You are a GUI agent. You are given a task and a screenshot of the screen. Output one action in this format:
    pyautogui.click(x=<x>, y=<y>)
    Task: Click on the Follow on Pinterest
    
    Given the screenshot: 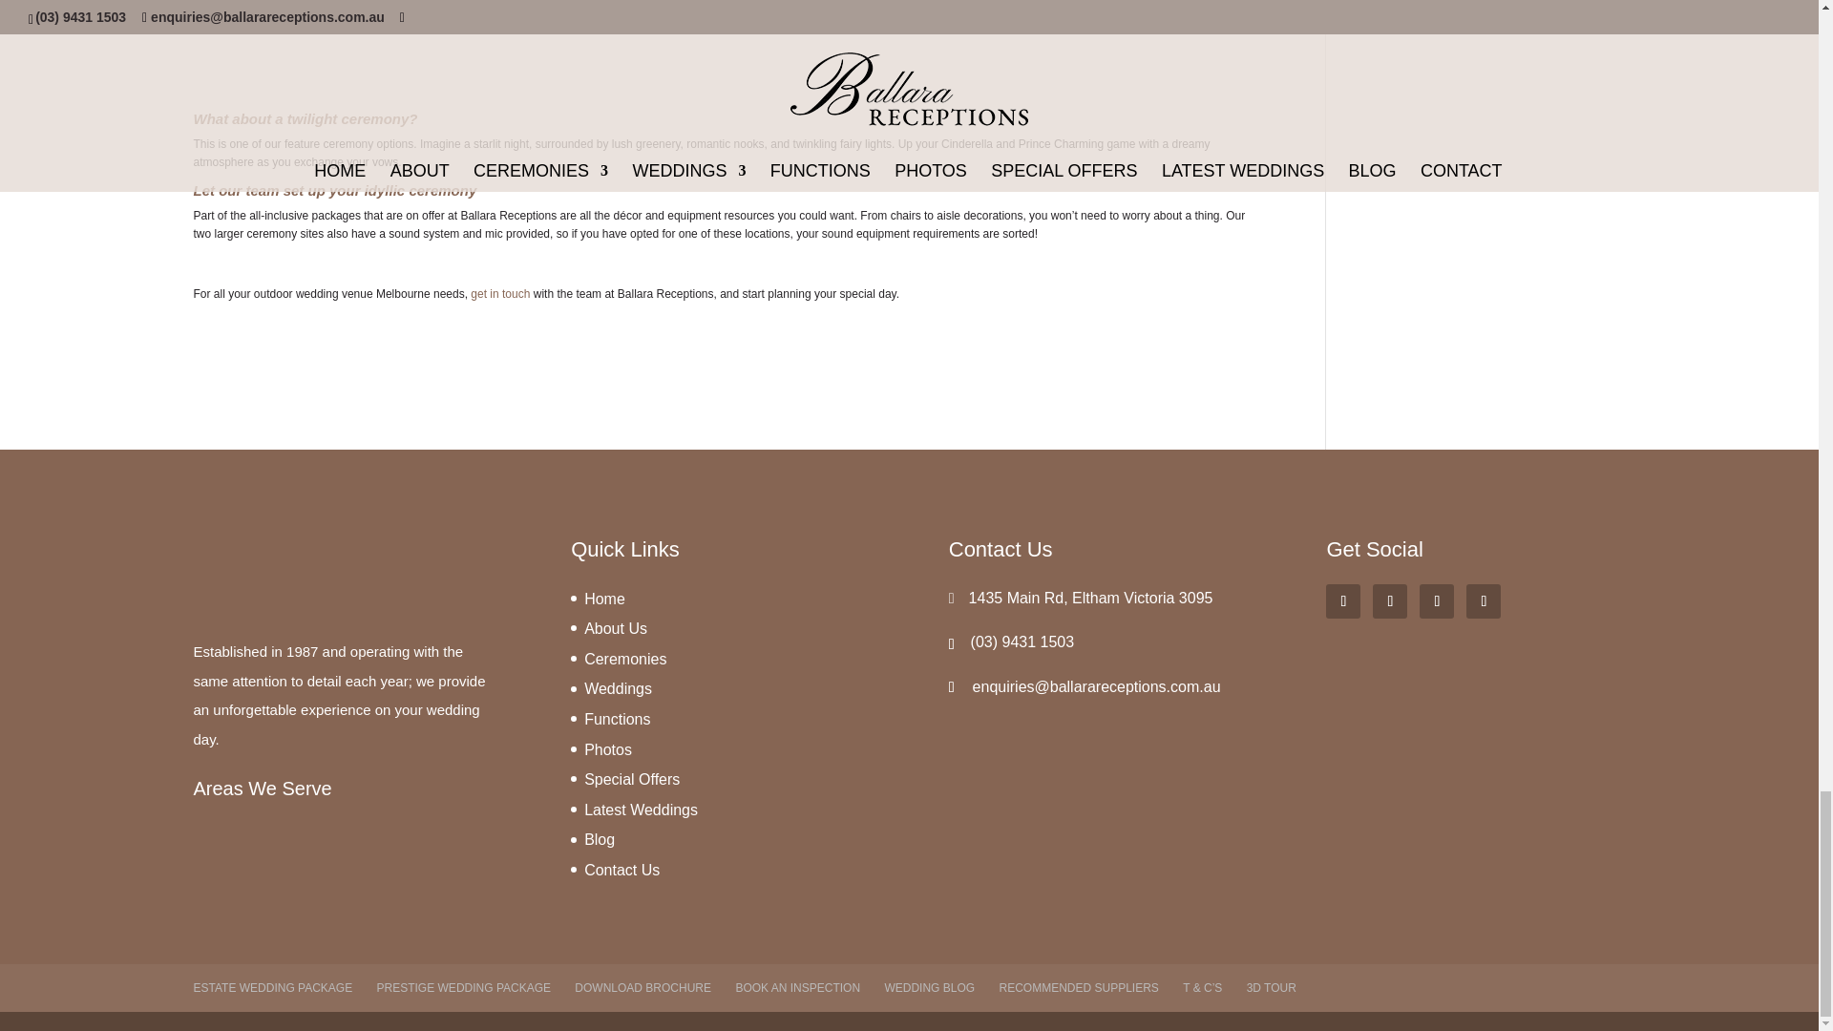 What is the action you would take?
    pyautogui.click(x=1390, y=601)
    